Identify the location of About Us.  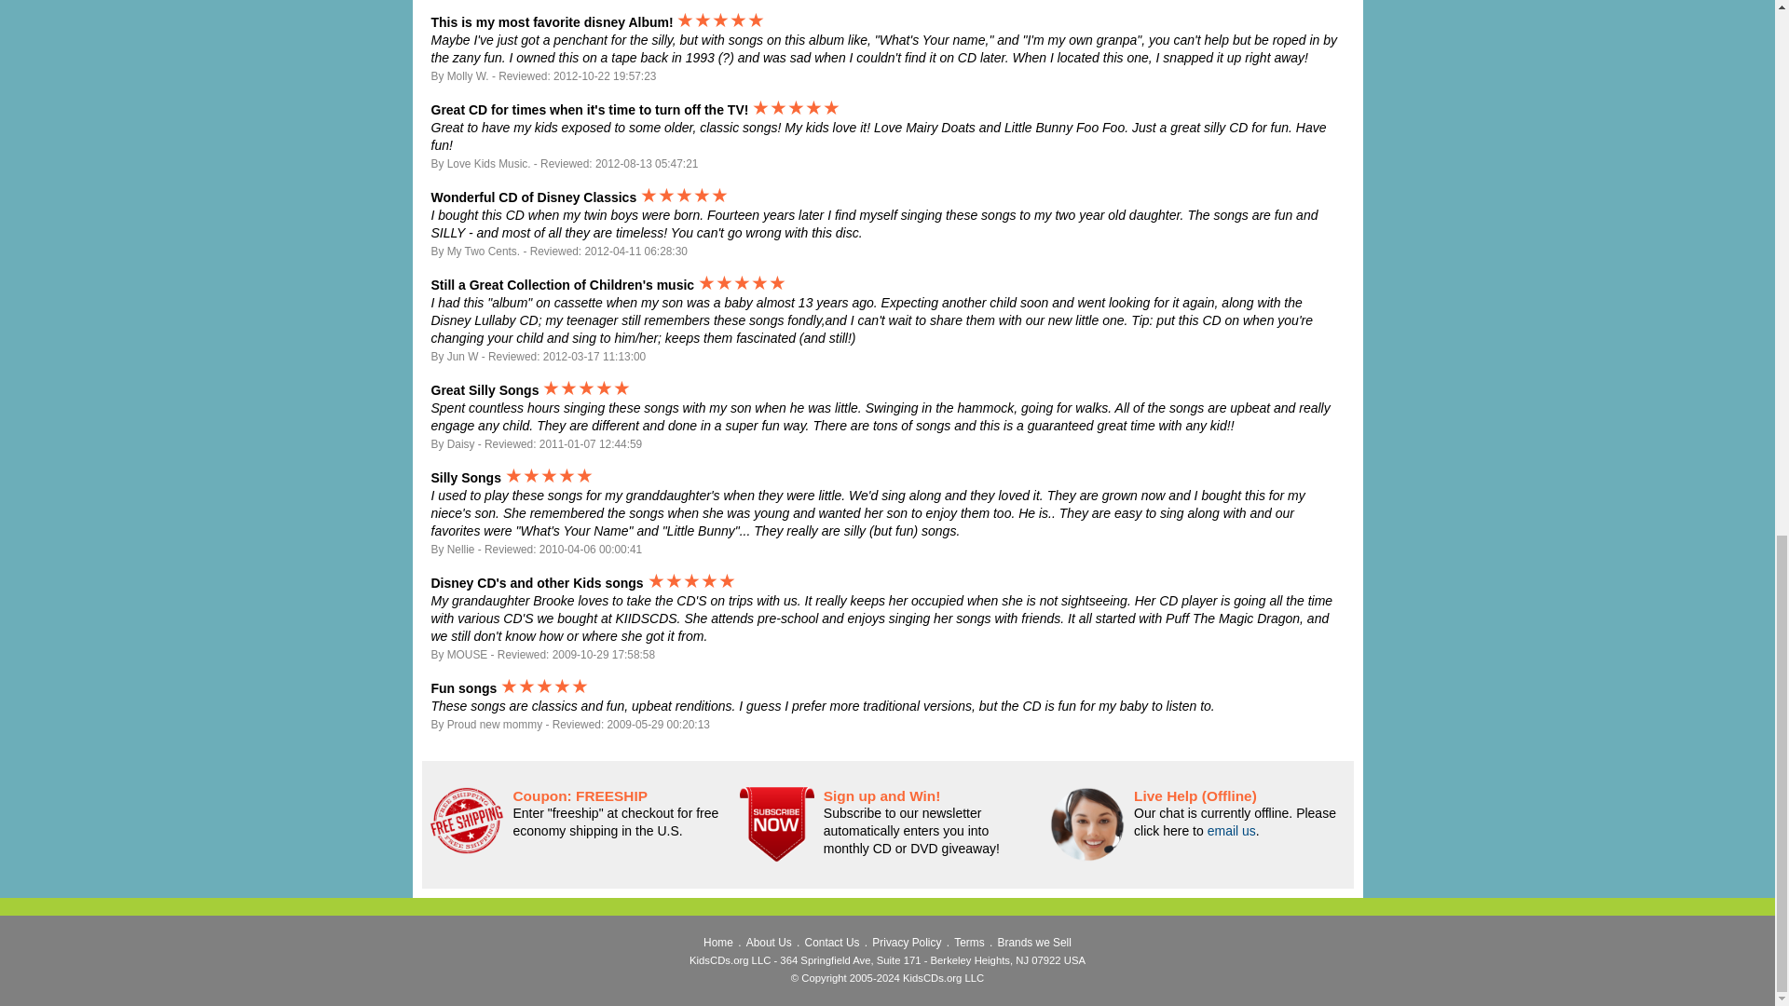
(769, 943).